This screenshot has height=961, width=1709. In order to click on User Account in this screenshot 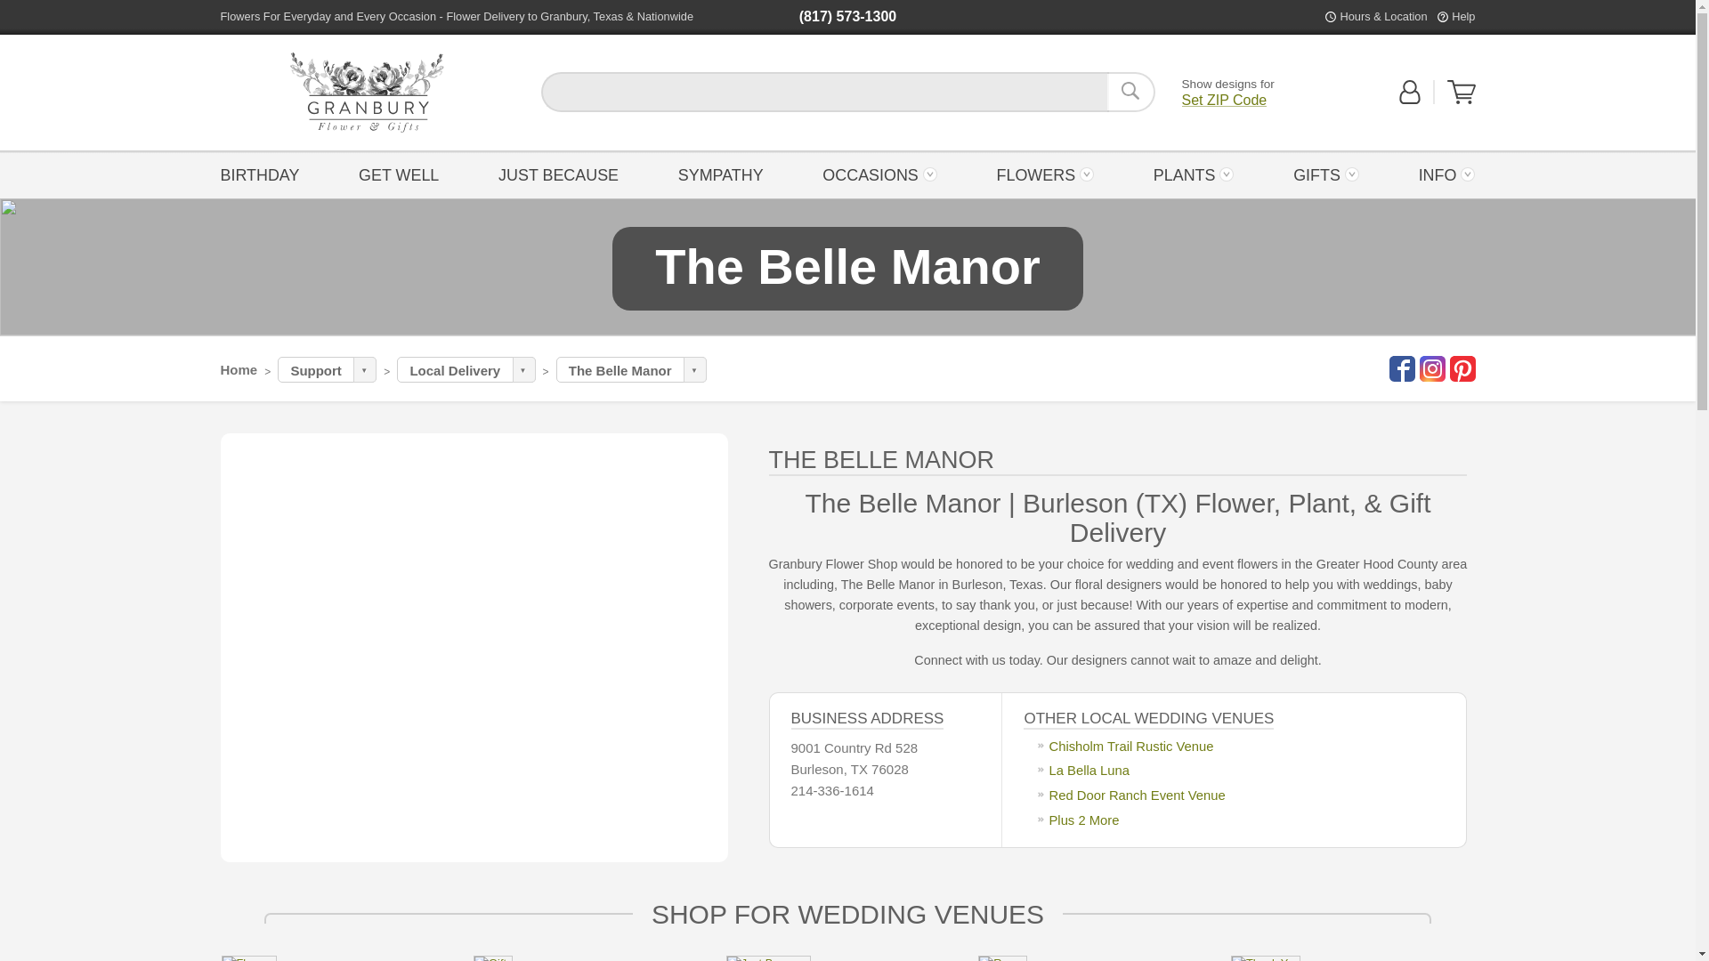, I will do `click(1410, 100)`.